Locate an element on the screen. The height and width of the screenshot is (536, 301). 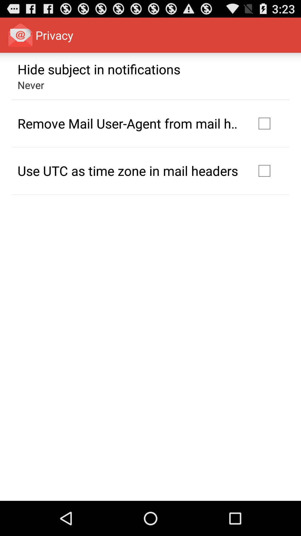
jump to use utc as icon is located at coordinates (128, 171).